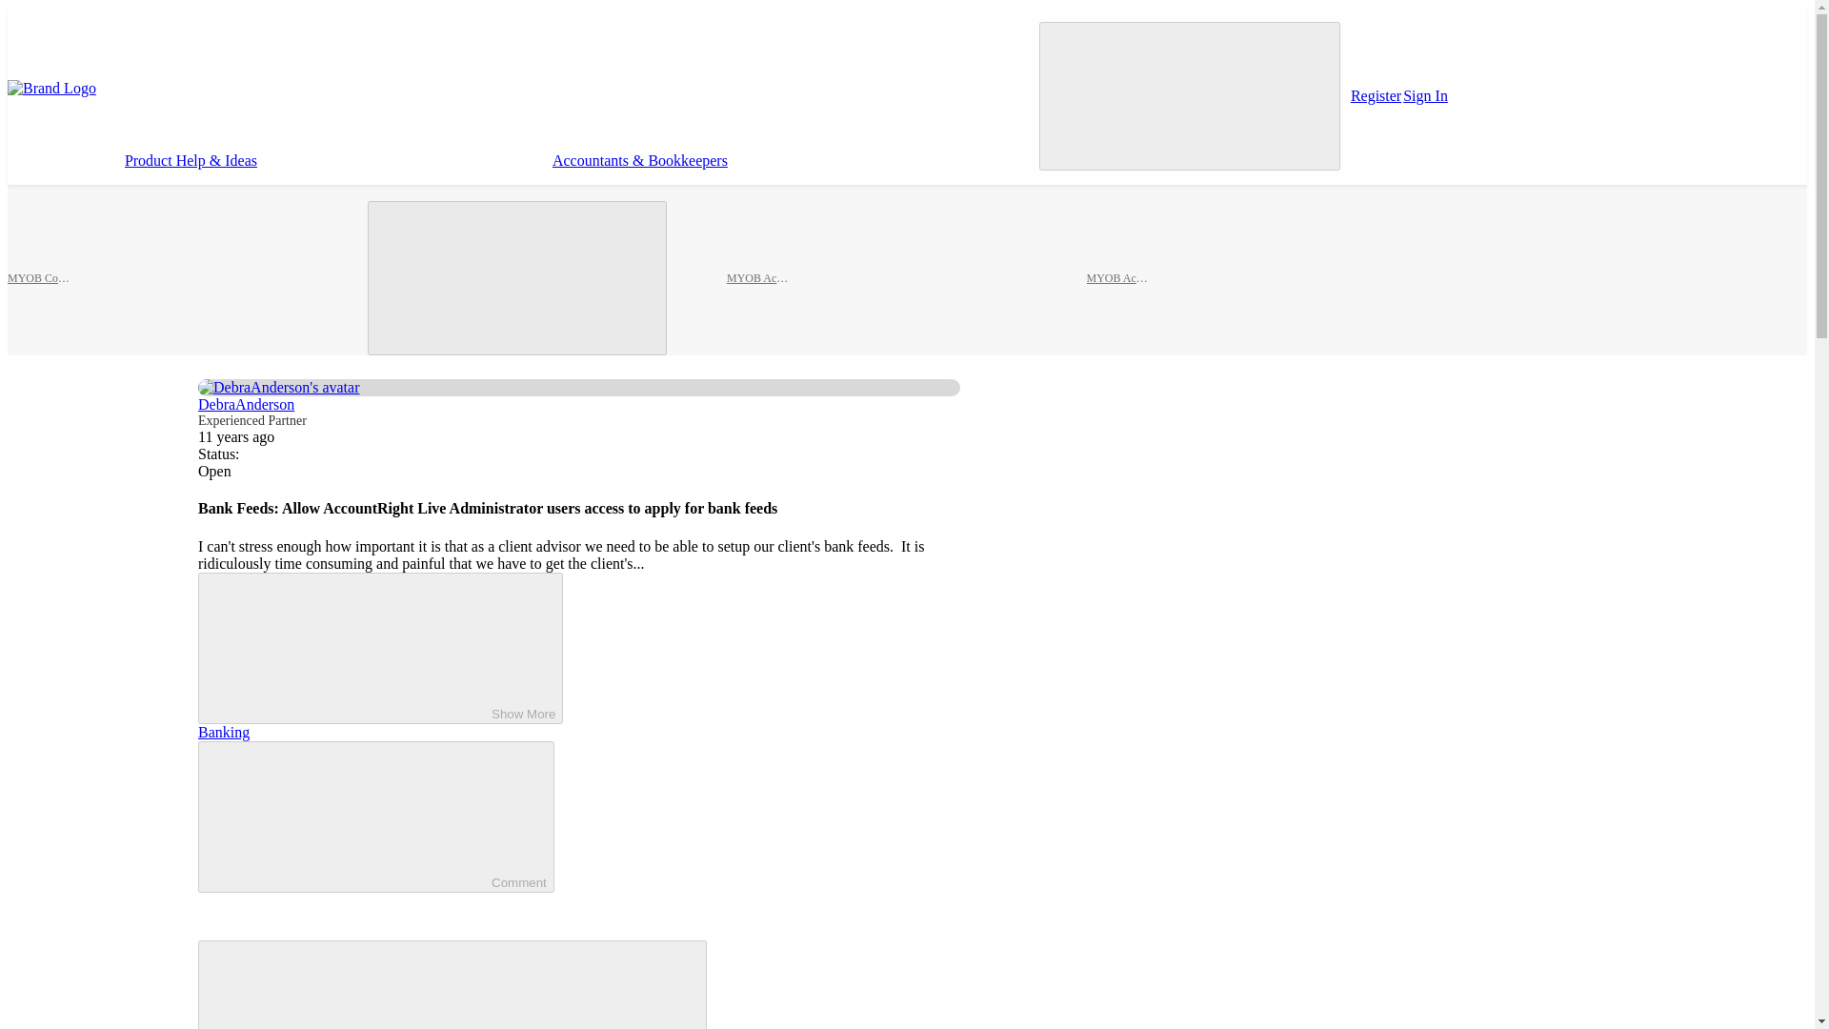 The height and width of the screenshot is (1029, 1829). Describe the element at coordinates (375, 817) in the screenshot. I see `CommentComment` at that location.